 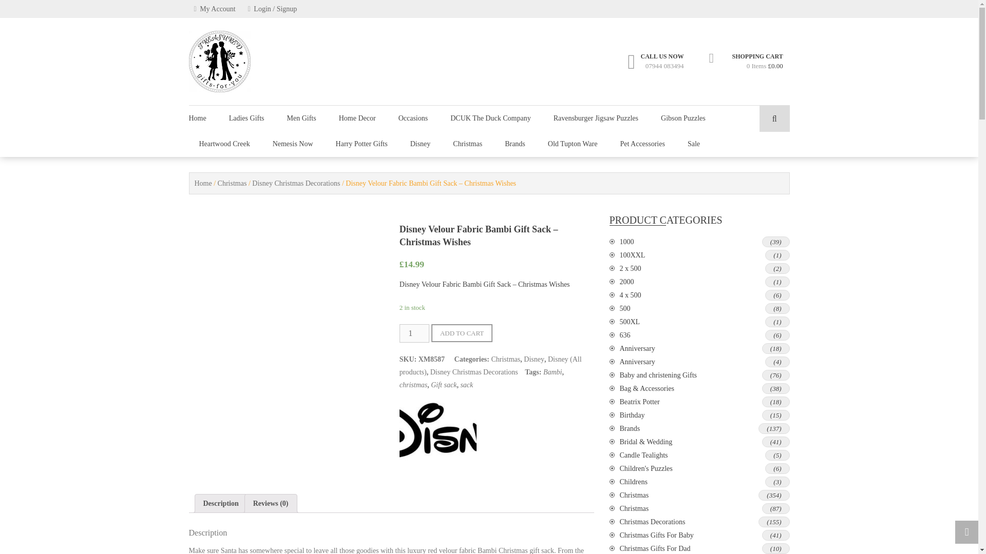 What do you see at coordinates (665, 66) in the screenshot?
I see `07944 083494` at bounding box center [665, 66].